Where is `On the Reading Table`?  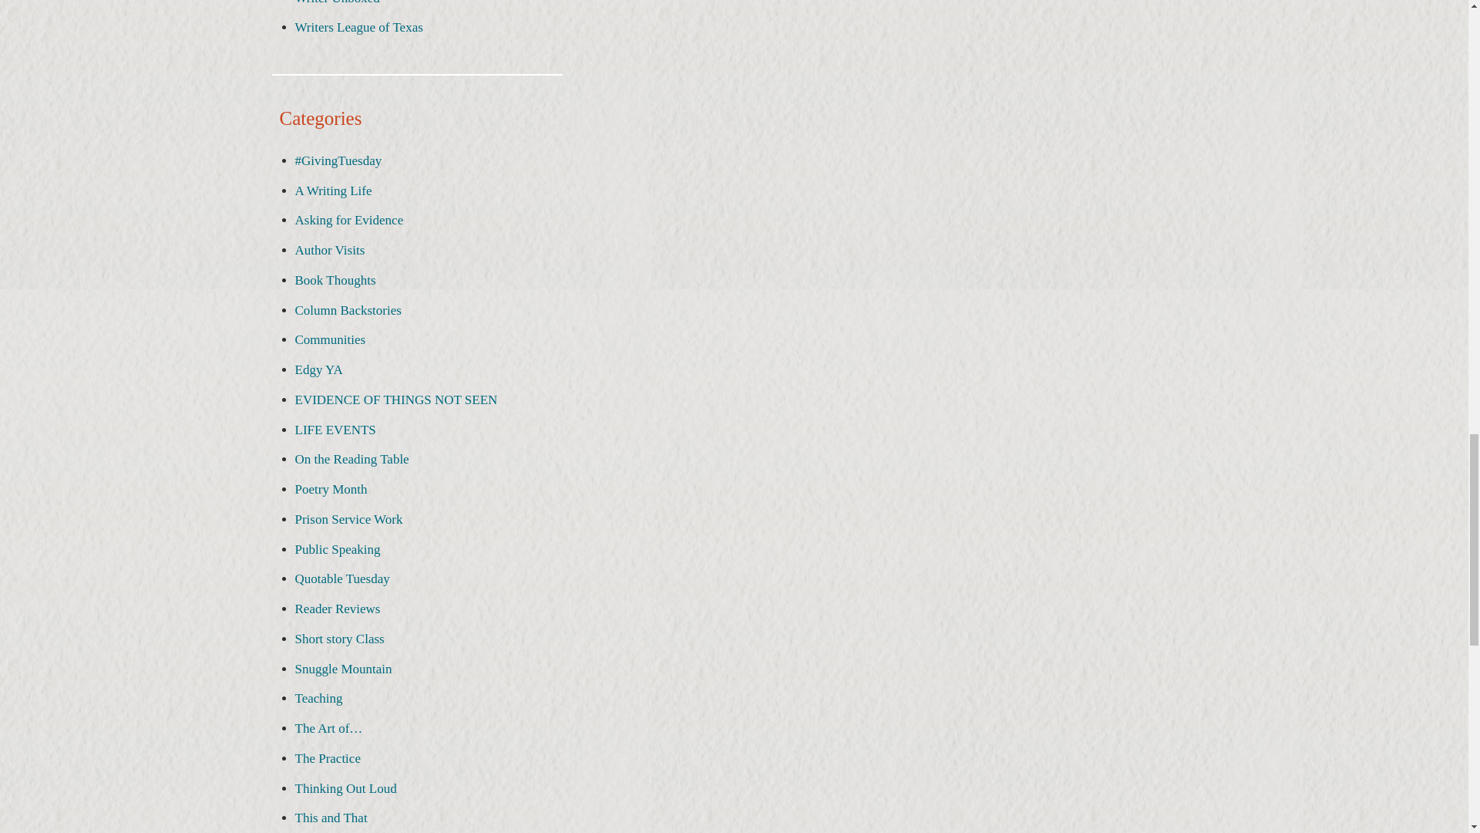
On the Reading Table is located at coordinates (351, 459).